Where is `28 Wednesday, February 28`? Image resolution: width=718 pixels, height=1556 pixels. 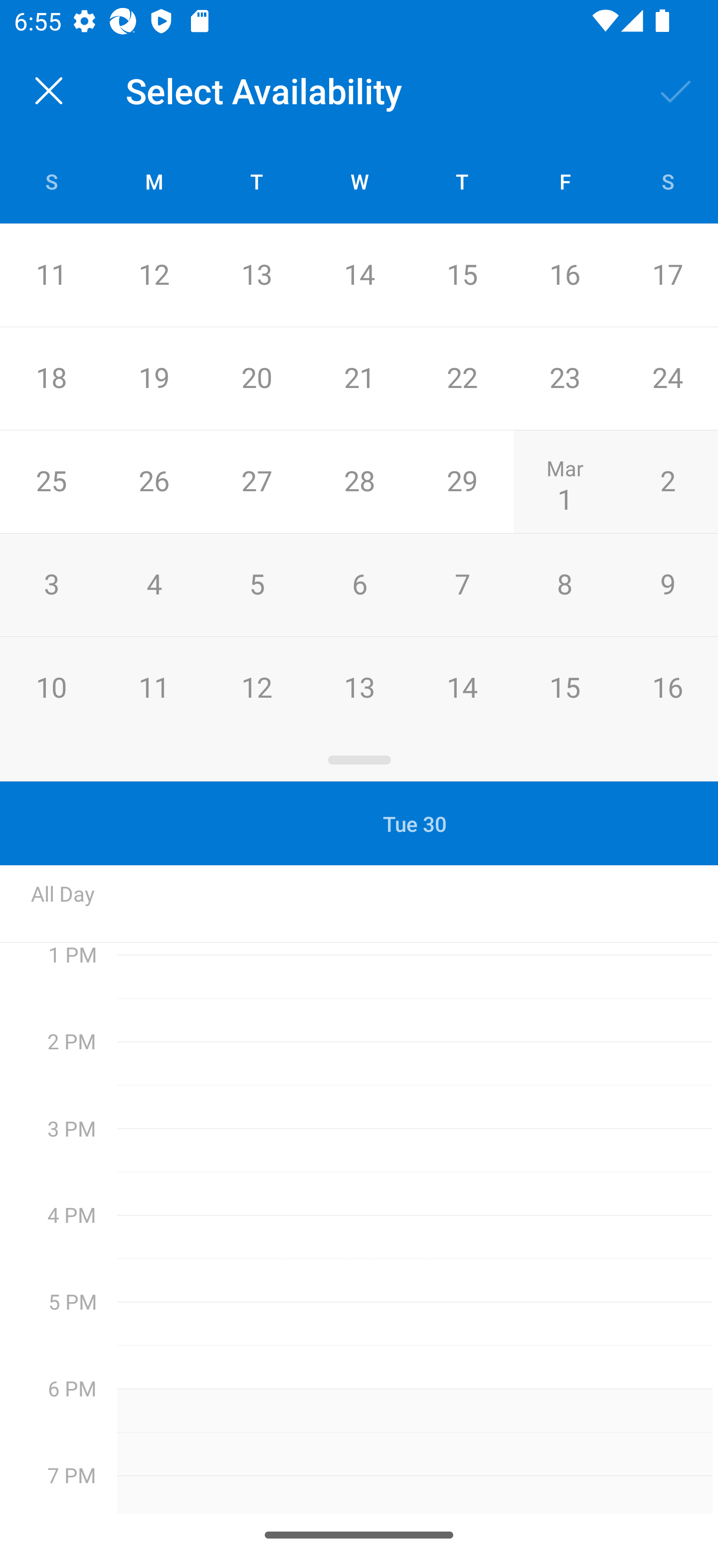 28 Wednesday, February 28 is located at coordinates (359, 482).